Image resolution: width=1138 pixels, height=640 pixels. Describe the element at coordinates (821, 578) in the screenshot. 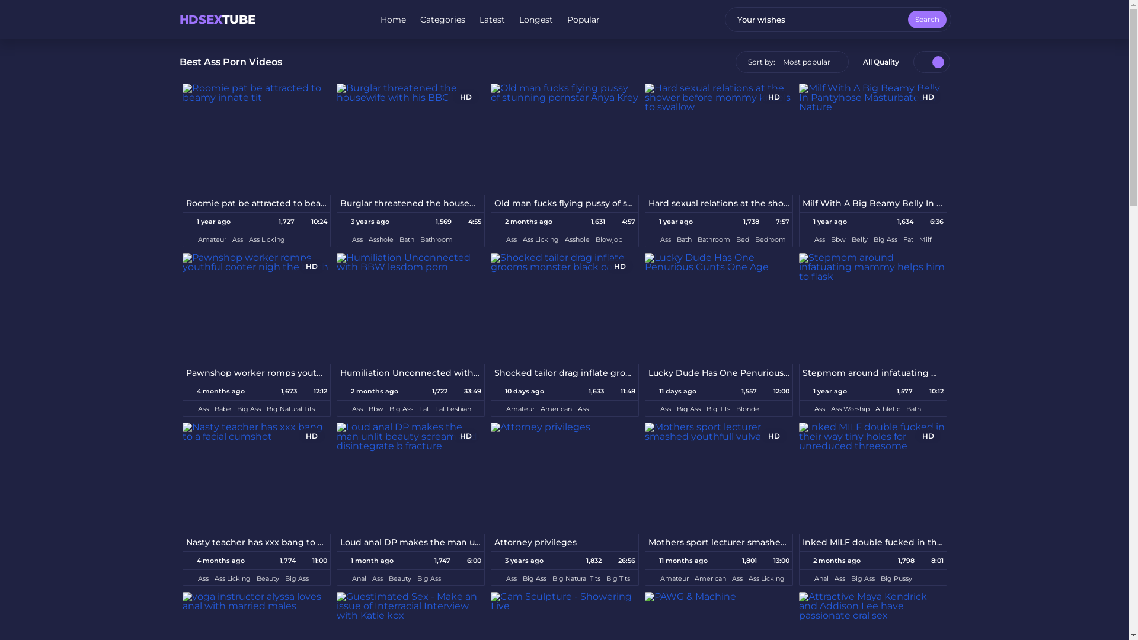

I see `Anal` at that location.